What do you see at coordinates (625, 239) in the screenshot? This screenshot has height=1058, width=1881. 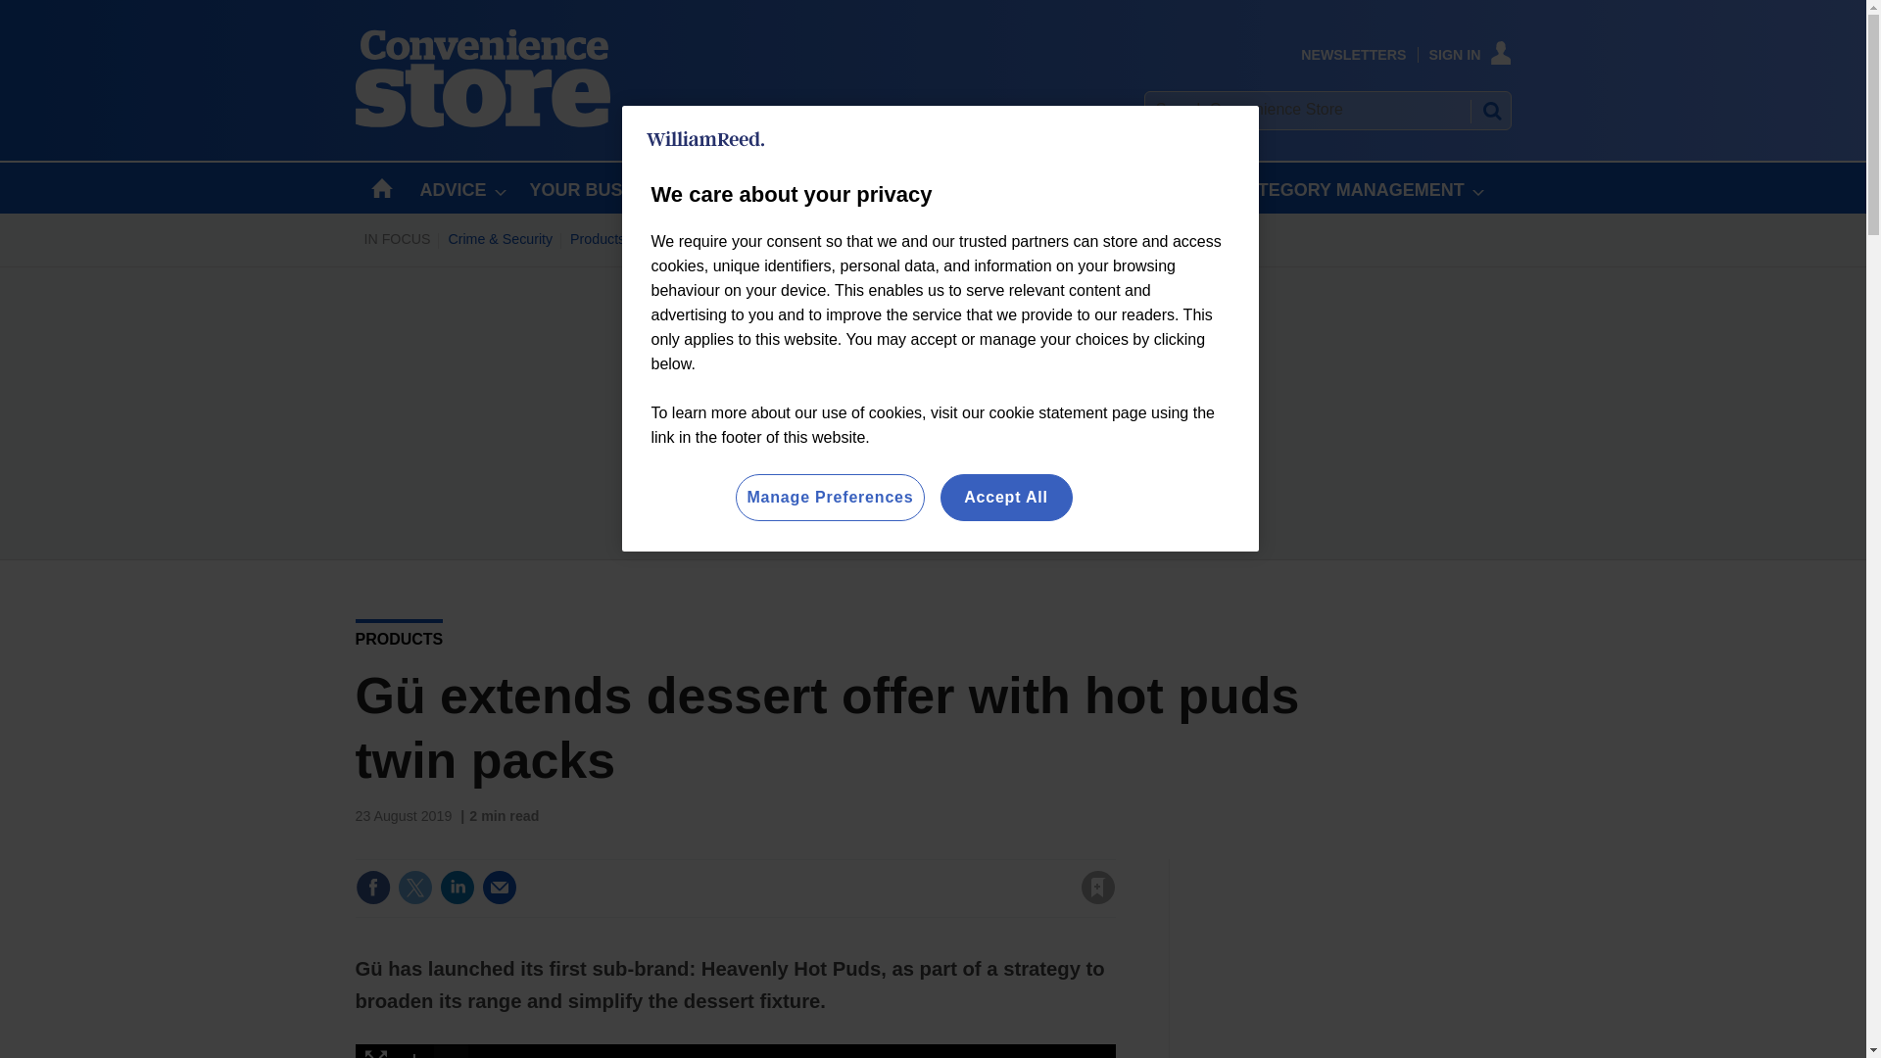 I see `Products in Depth` at bounding box center [625, 239].